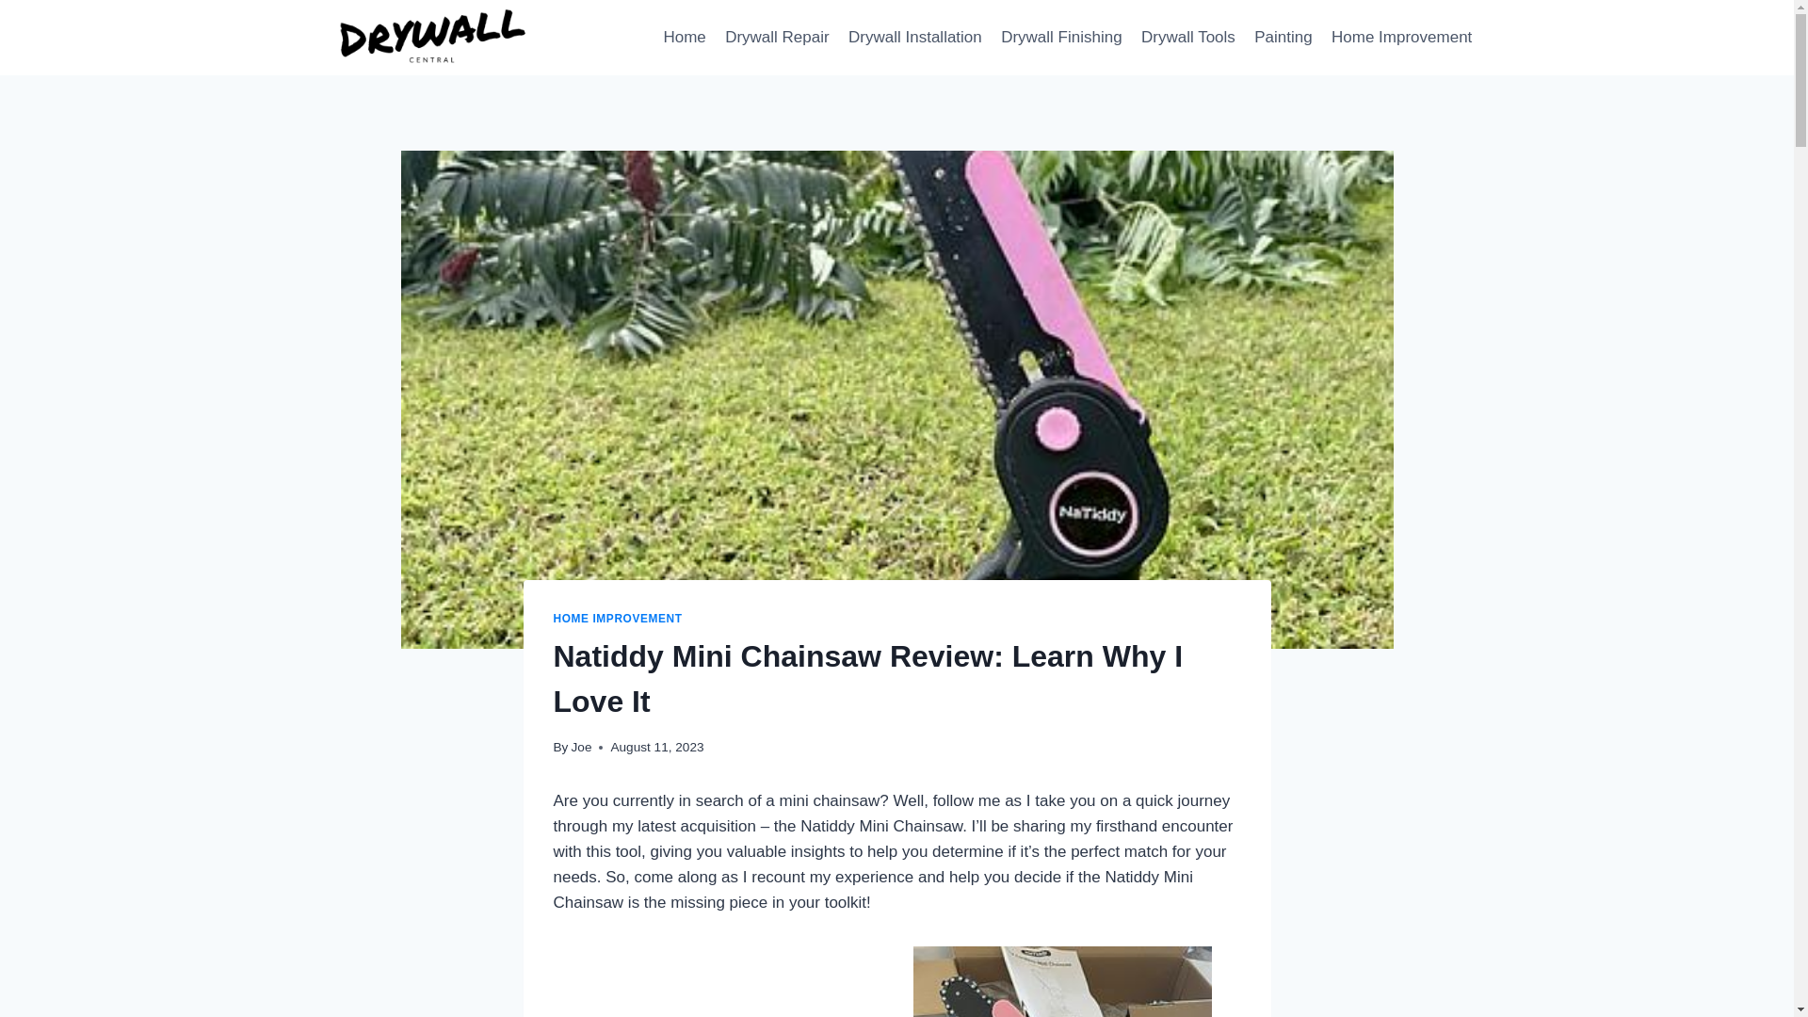 The height and width of the screenshot is (1017, 1808). What do you see at coordinates (777, 38) in the screenshot?
I see `Drywall Repair` at bounding box center [777, 38].